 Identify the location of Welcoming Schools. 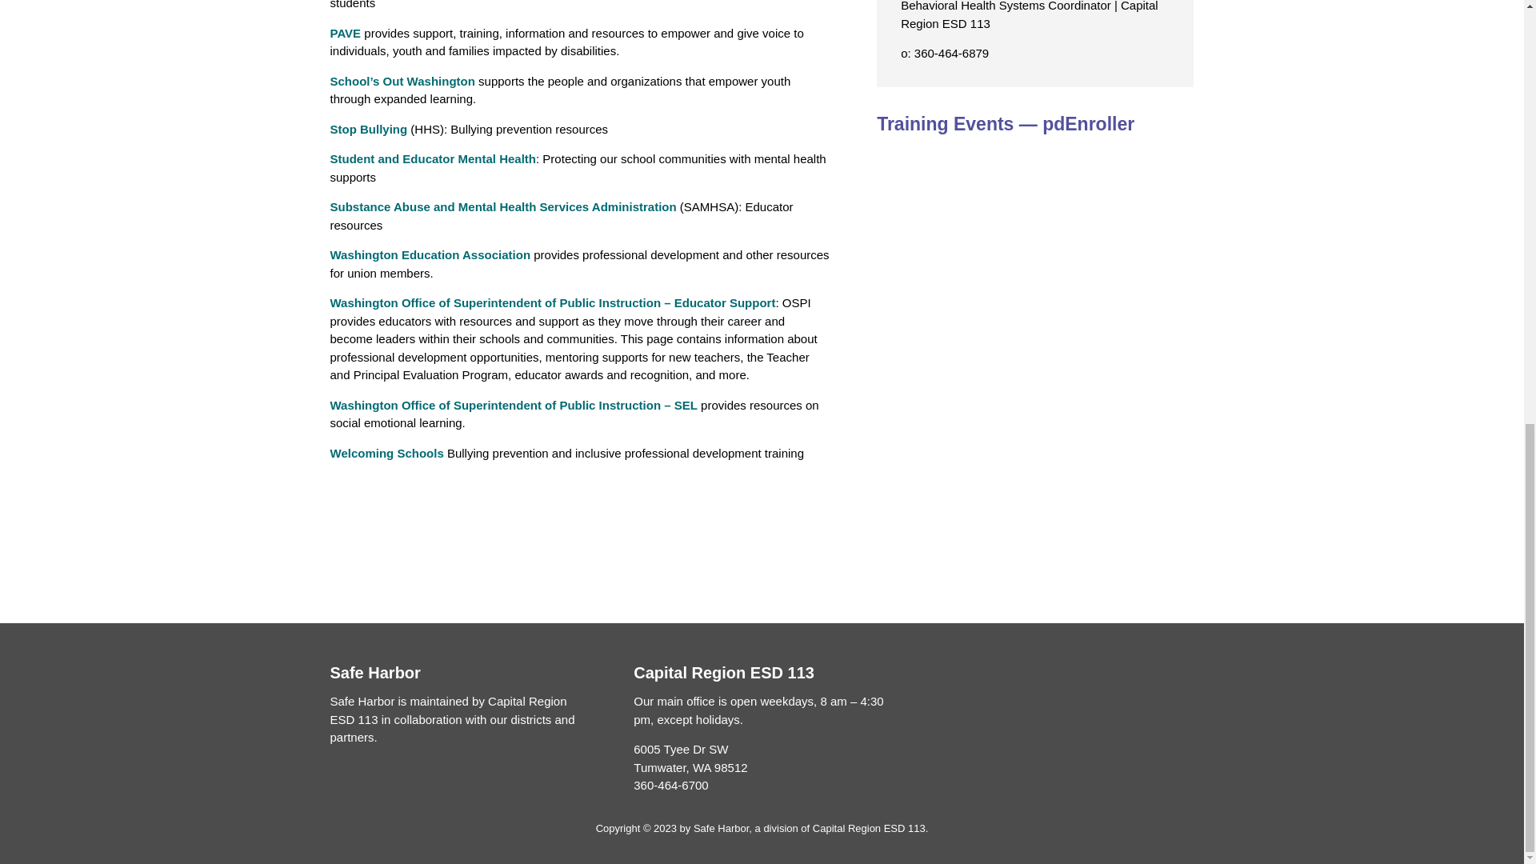
(386, 453).